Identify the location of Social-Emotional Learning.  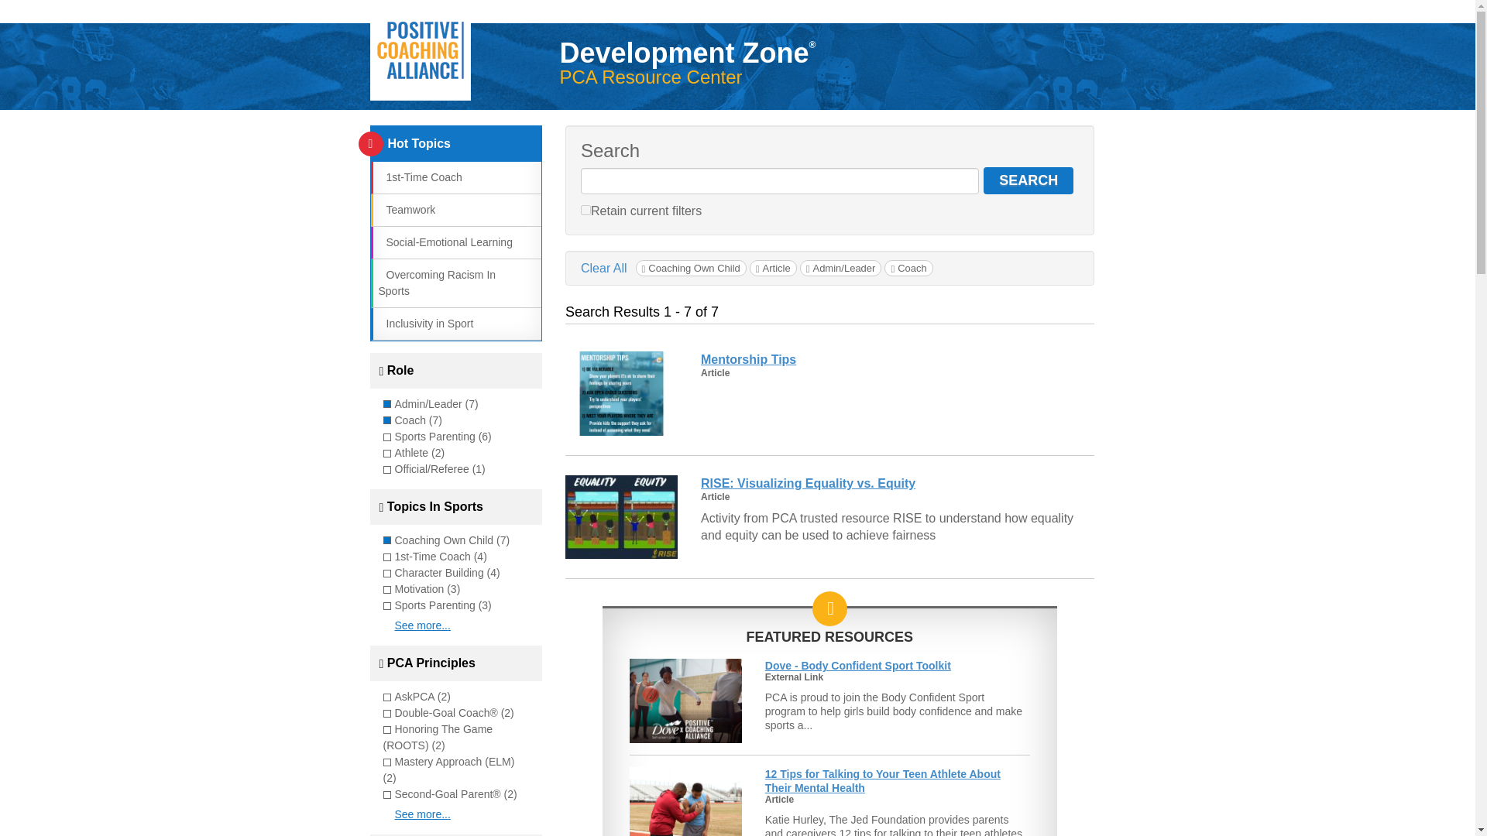
(445, 242).